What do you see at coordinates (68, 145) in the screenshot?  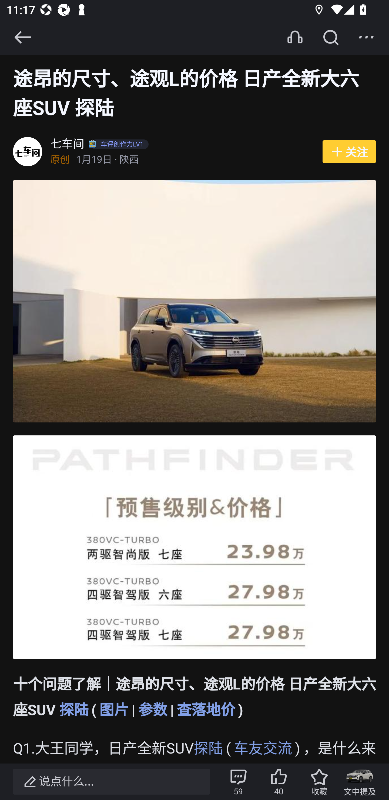 I see `七车间` at bounding box center [68, 145].